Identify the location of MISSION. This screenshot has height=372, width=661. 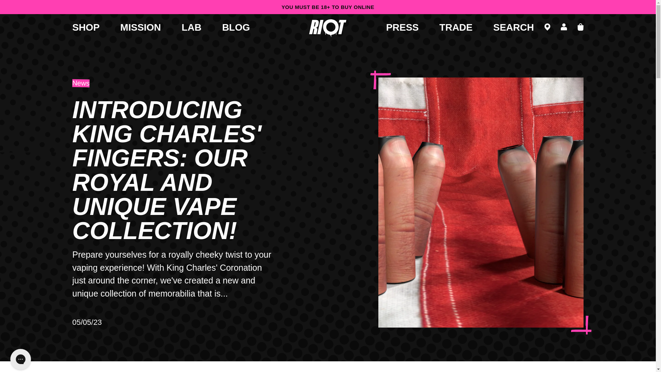
(140, 28).